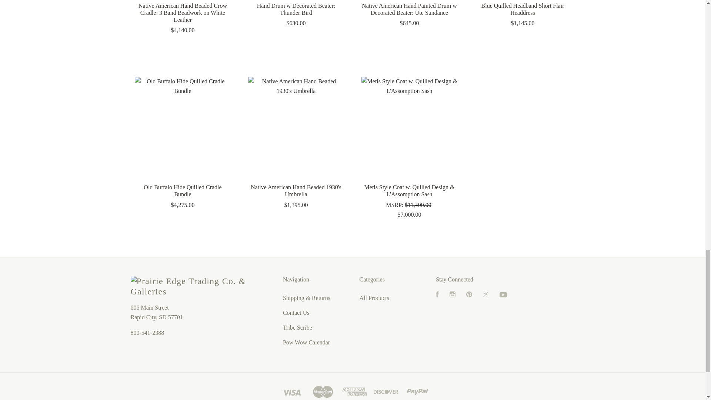 The width and height of the screenshot is (711, 400). What do you see at coordinates (453, 295) in the screenshot?
I see `Instagram` at bounding box center [453, 295].